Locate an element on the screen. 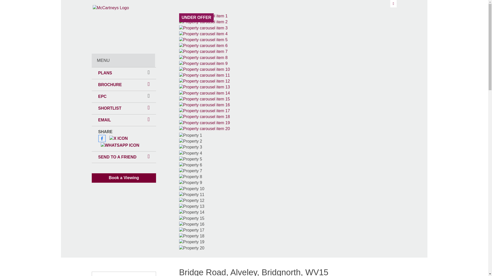  Share on Facebook is located at coordinates (102, 139).